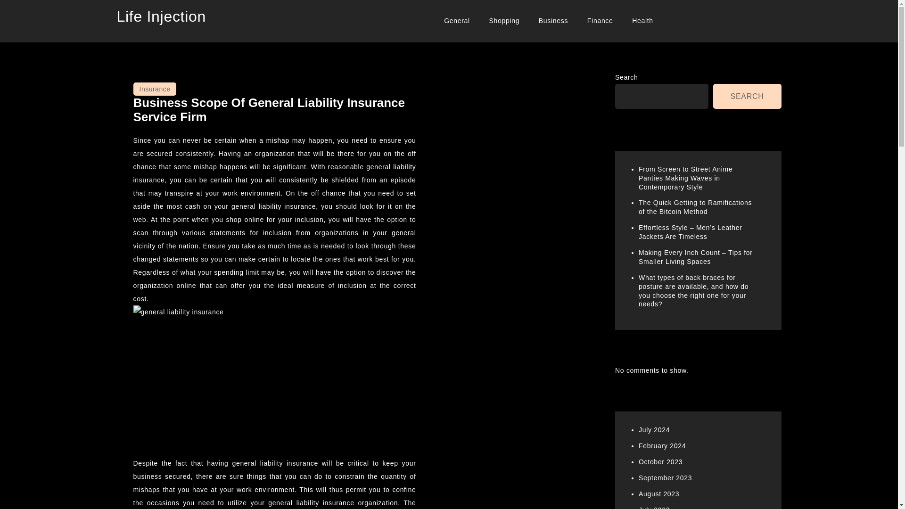 The image size is (905, 509). I want to click on Health, so click(642, 21).